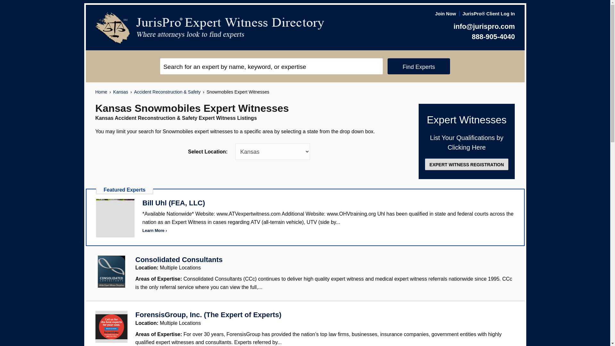  What do you see at coordinates (179, 259) in the screenshot?
I see `Consolidated Consultants` at bounding box center [179, 259].